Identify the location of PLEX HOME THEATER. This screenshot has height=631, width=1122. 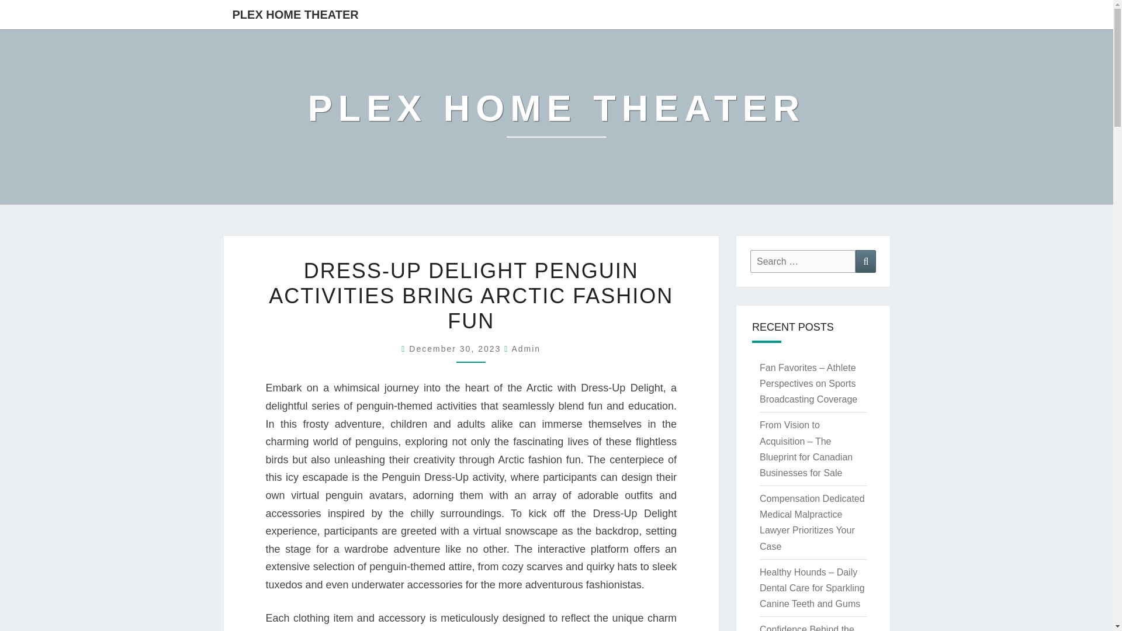
(556, 117).